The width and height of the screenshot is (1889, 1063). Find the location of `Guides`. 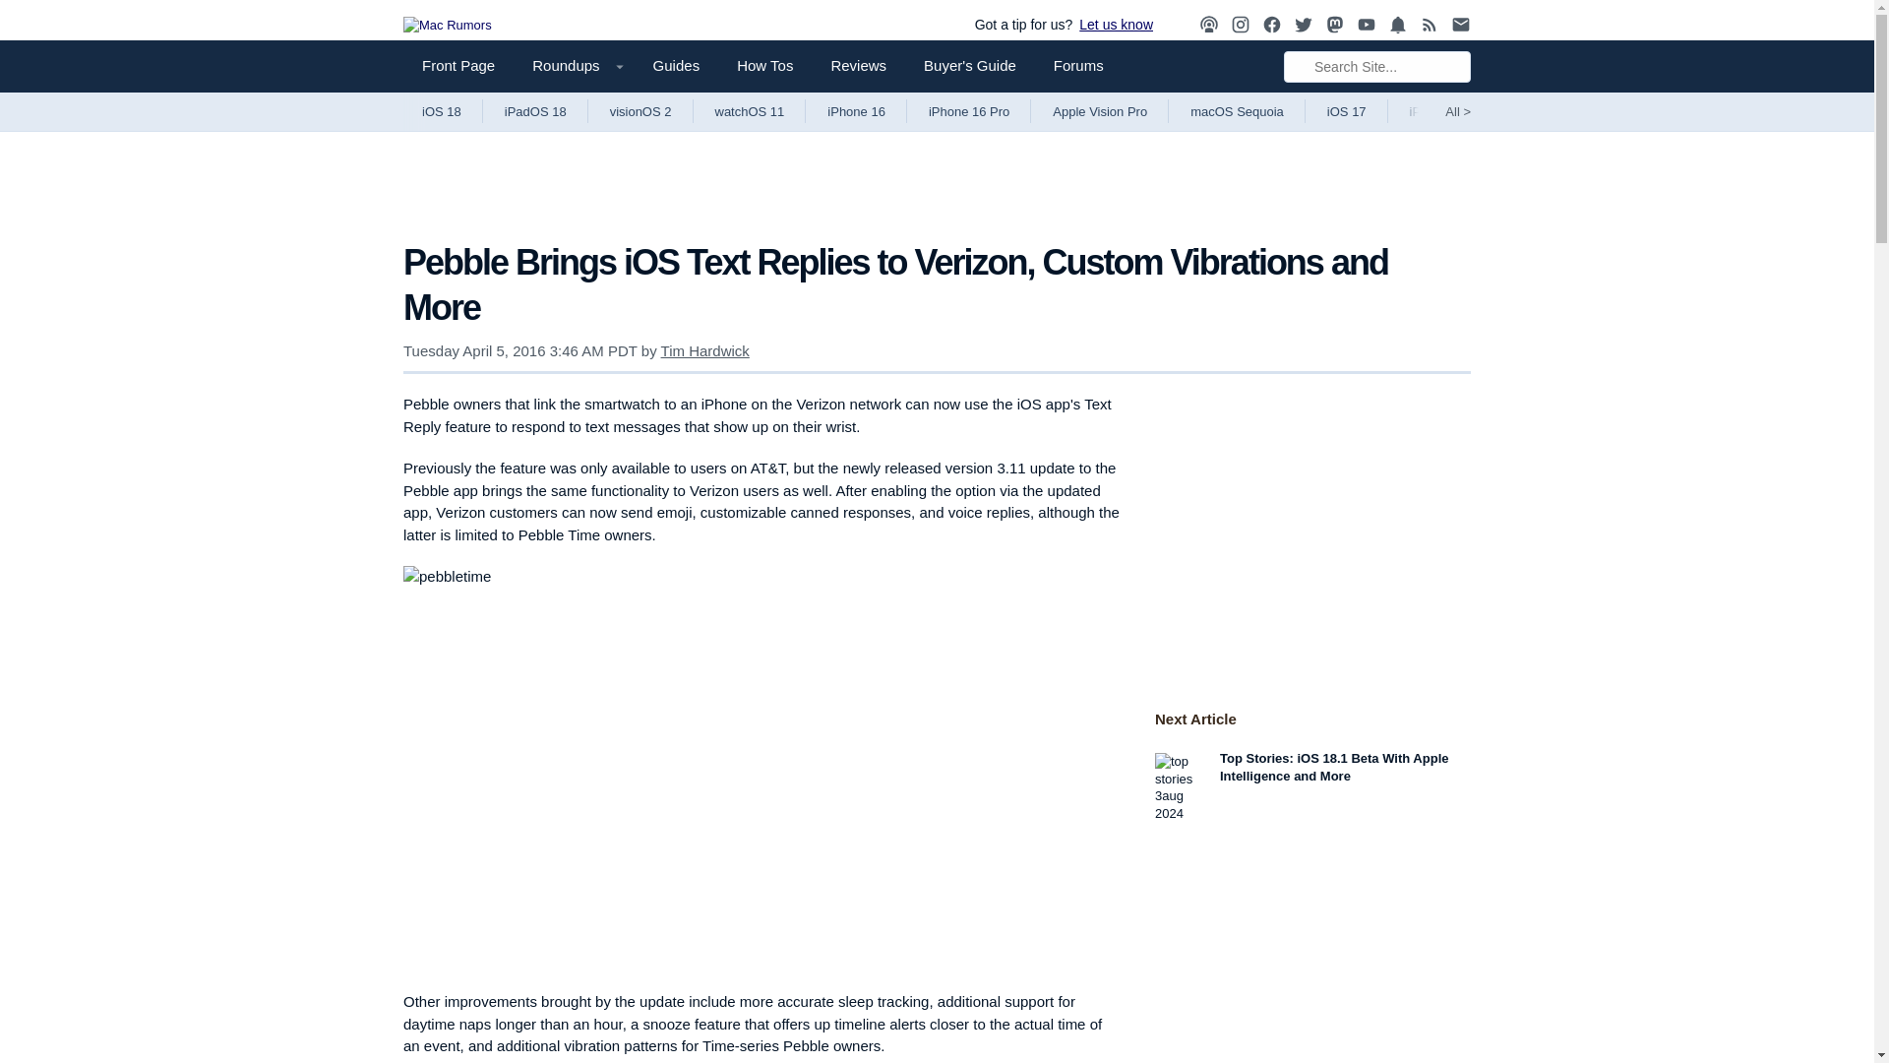

Guides is located at coordinates (677, 65).